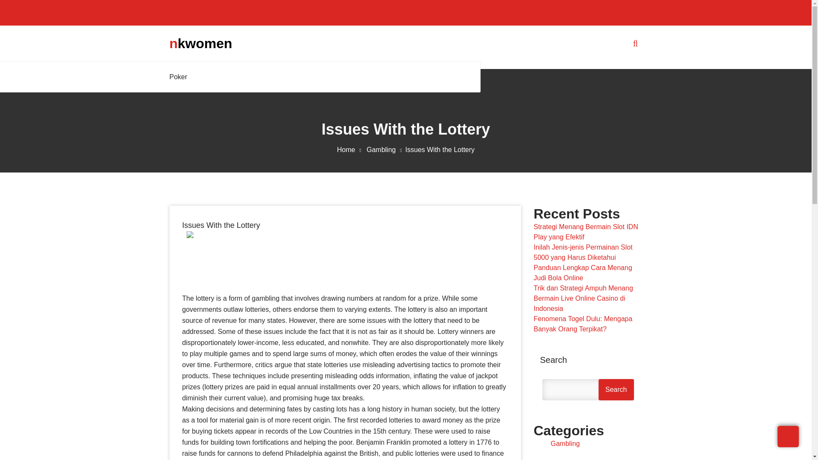  What do you see at coordinates (582, 273) in the screenshot?
I see `Panduan Lengkap Cara Menang Judi Bola Online` at bounding box center [582, 273].